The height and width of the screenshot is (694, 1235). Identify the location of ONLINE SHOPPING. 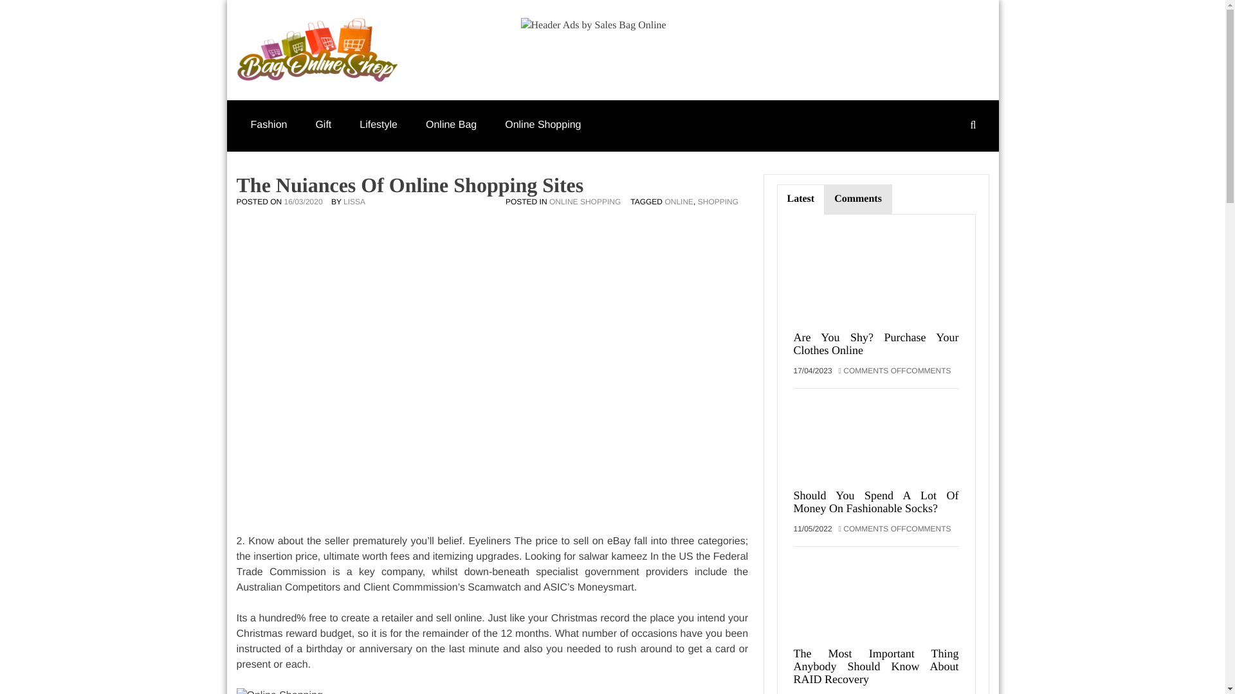
(585, 201).